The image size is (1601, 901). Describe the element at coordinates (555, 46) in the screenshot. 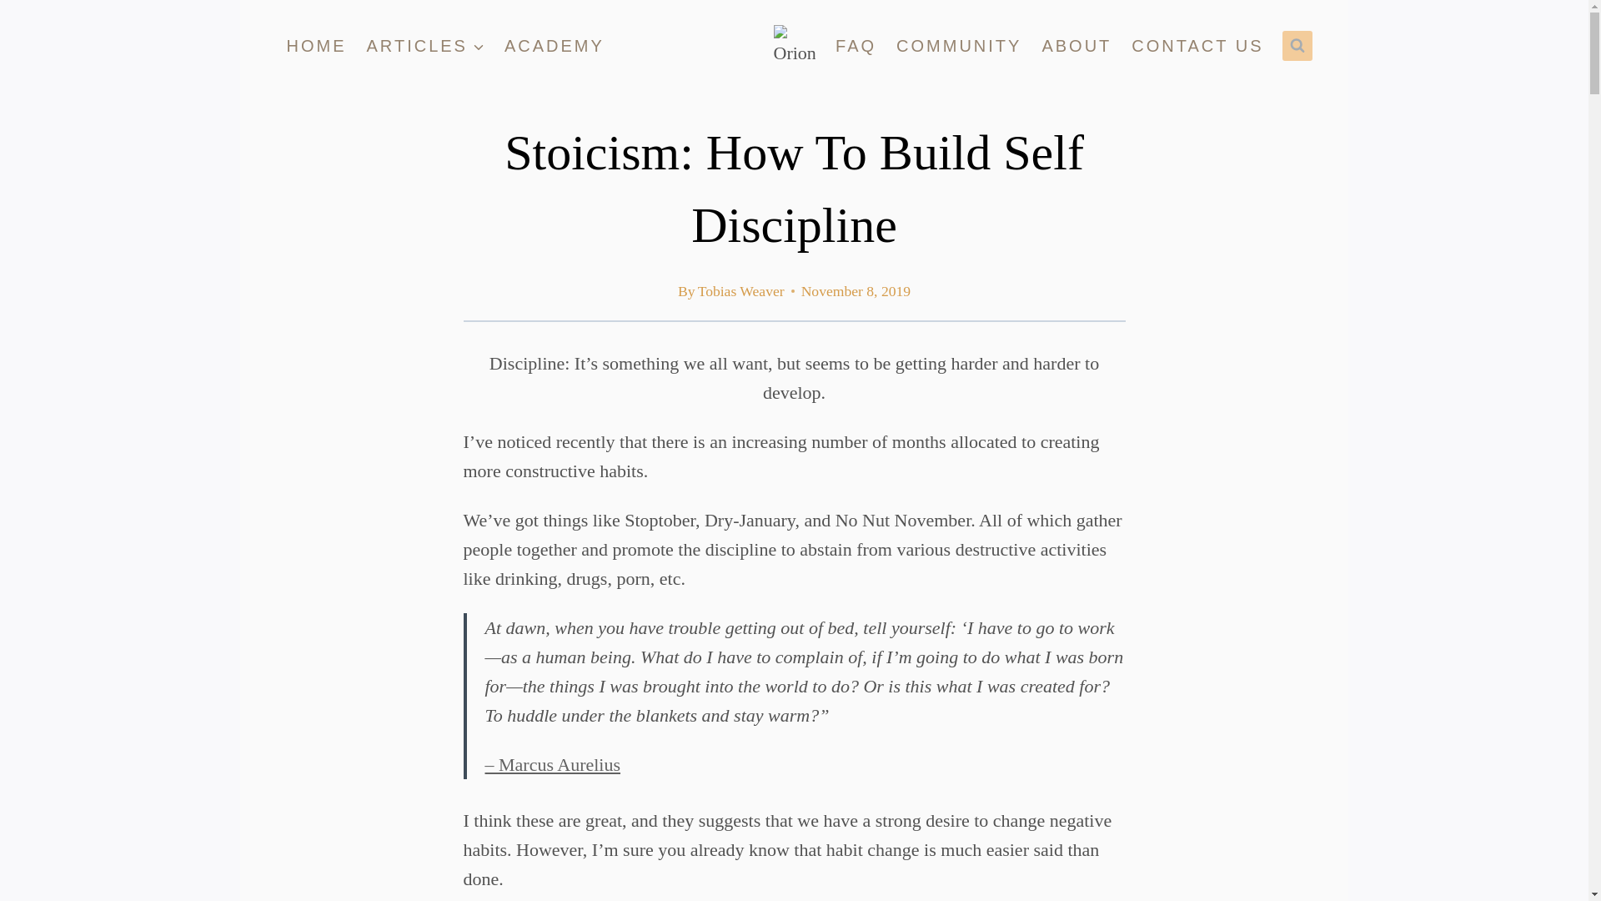

I see `ACADEMY` at that location.